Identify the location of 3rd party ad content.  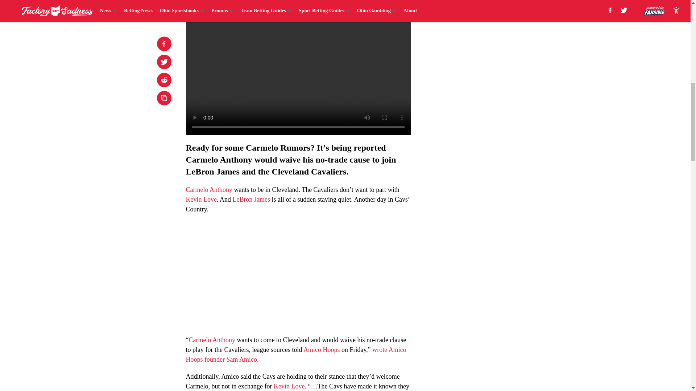
(501, 159).